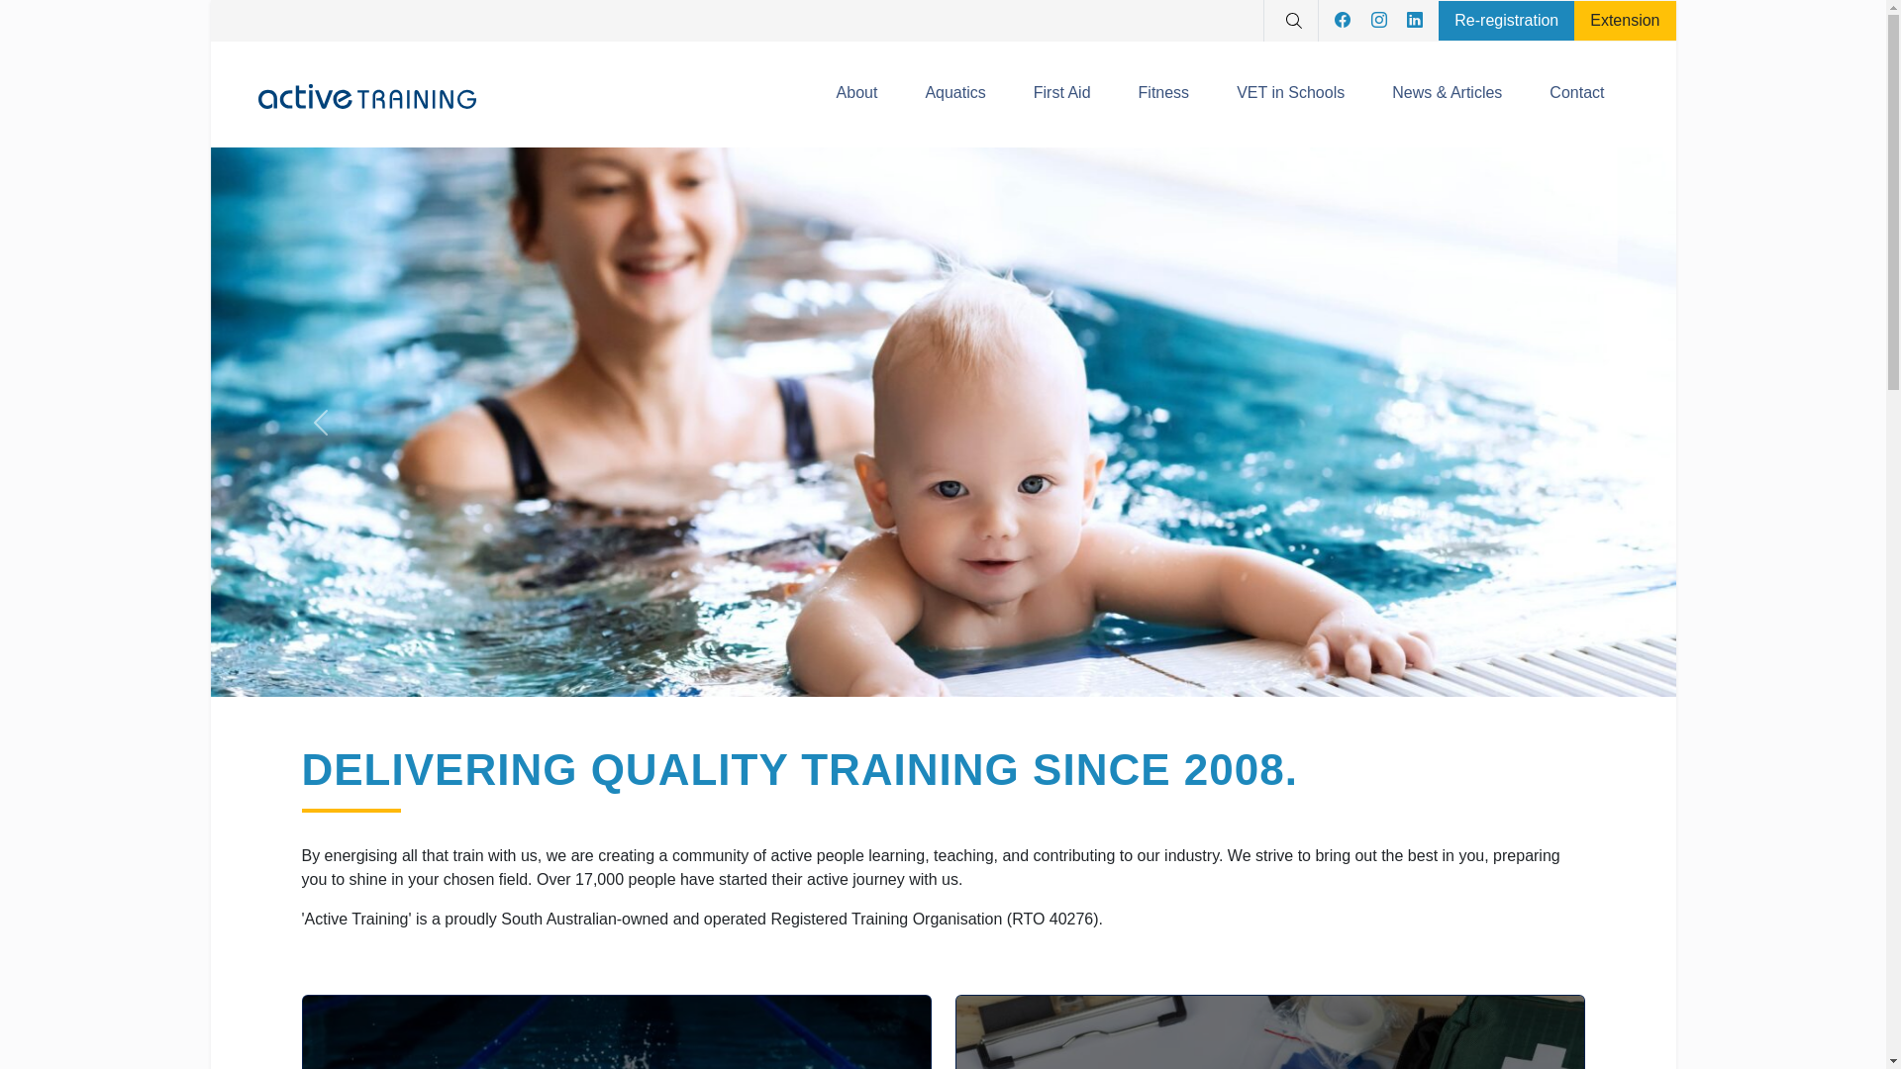 This screenshot has height=1069, width=1901. Describe the element at coordinates (954, 95) in the screenshot. I see `Aquatics` at that location.